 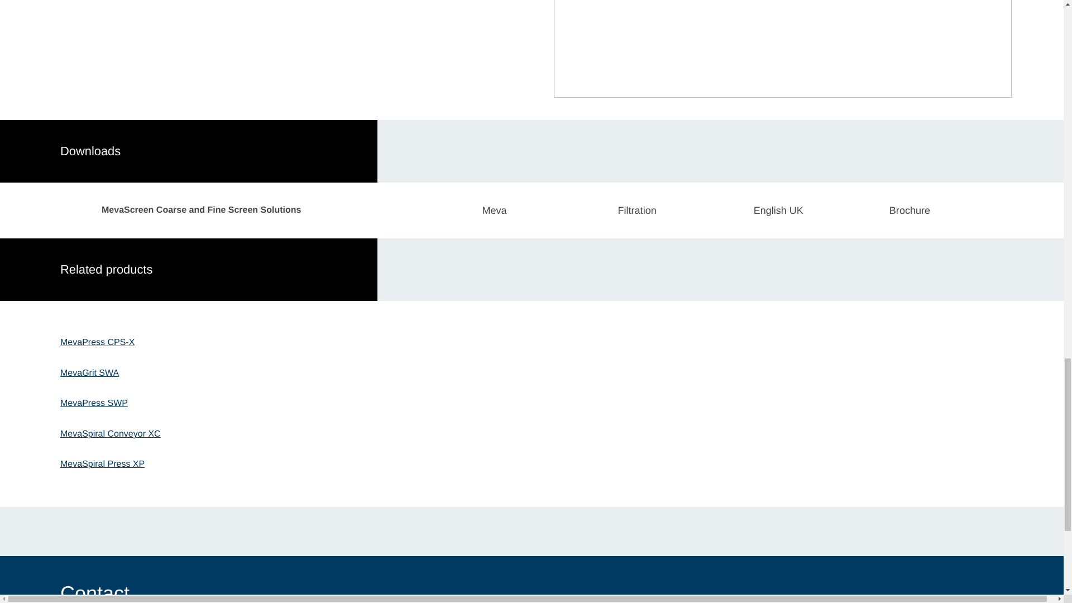 I want to click on MevaSpiral Conveyor XC, so click(x=111, y=434).